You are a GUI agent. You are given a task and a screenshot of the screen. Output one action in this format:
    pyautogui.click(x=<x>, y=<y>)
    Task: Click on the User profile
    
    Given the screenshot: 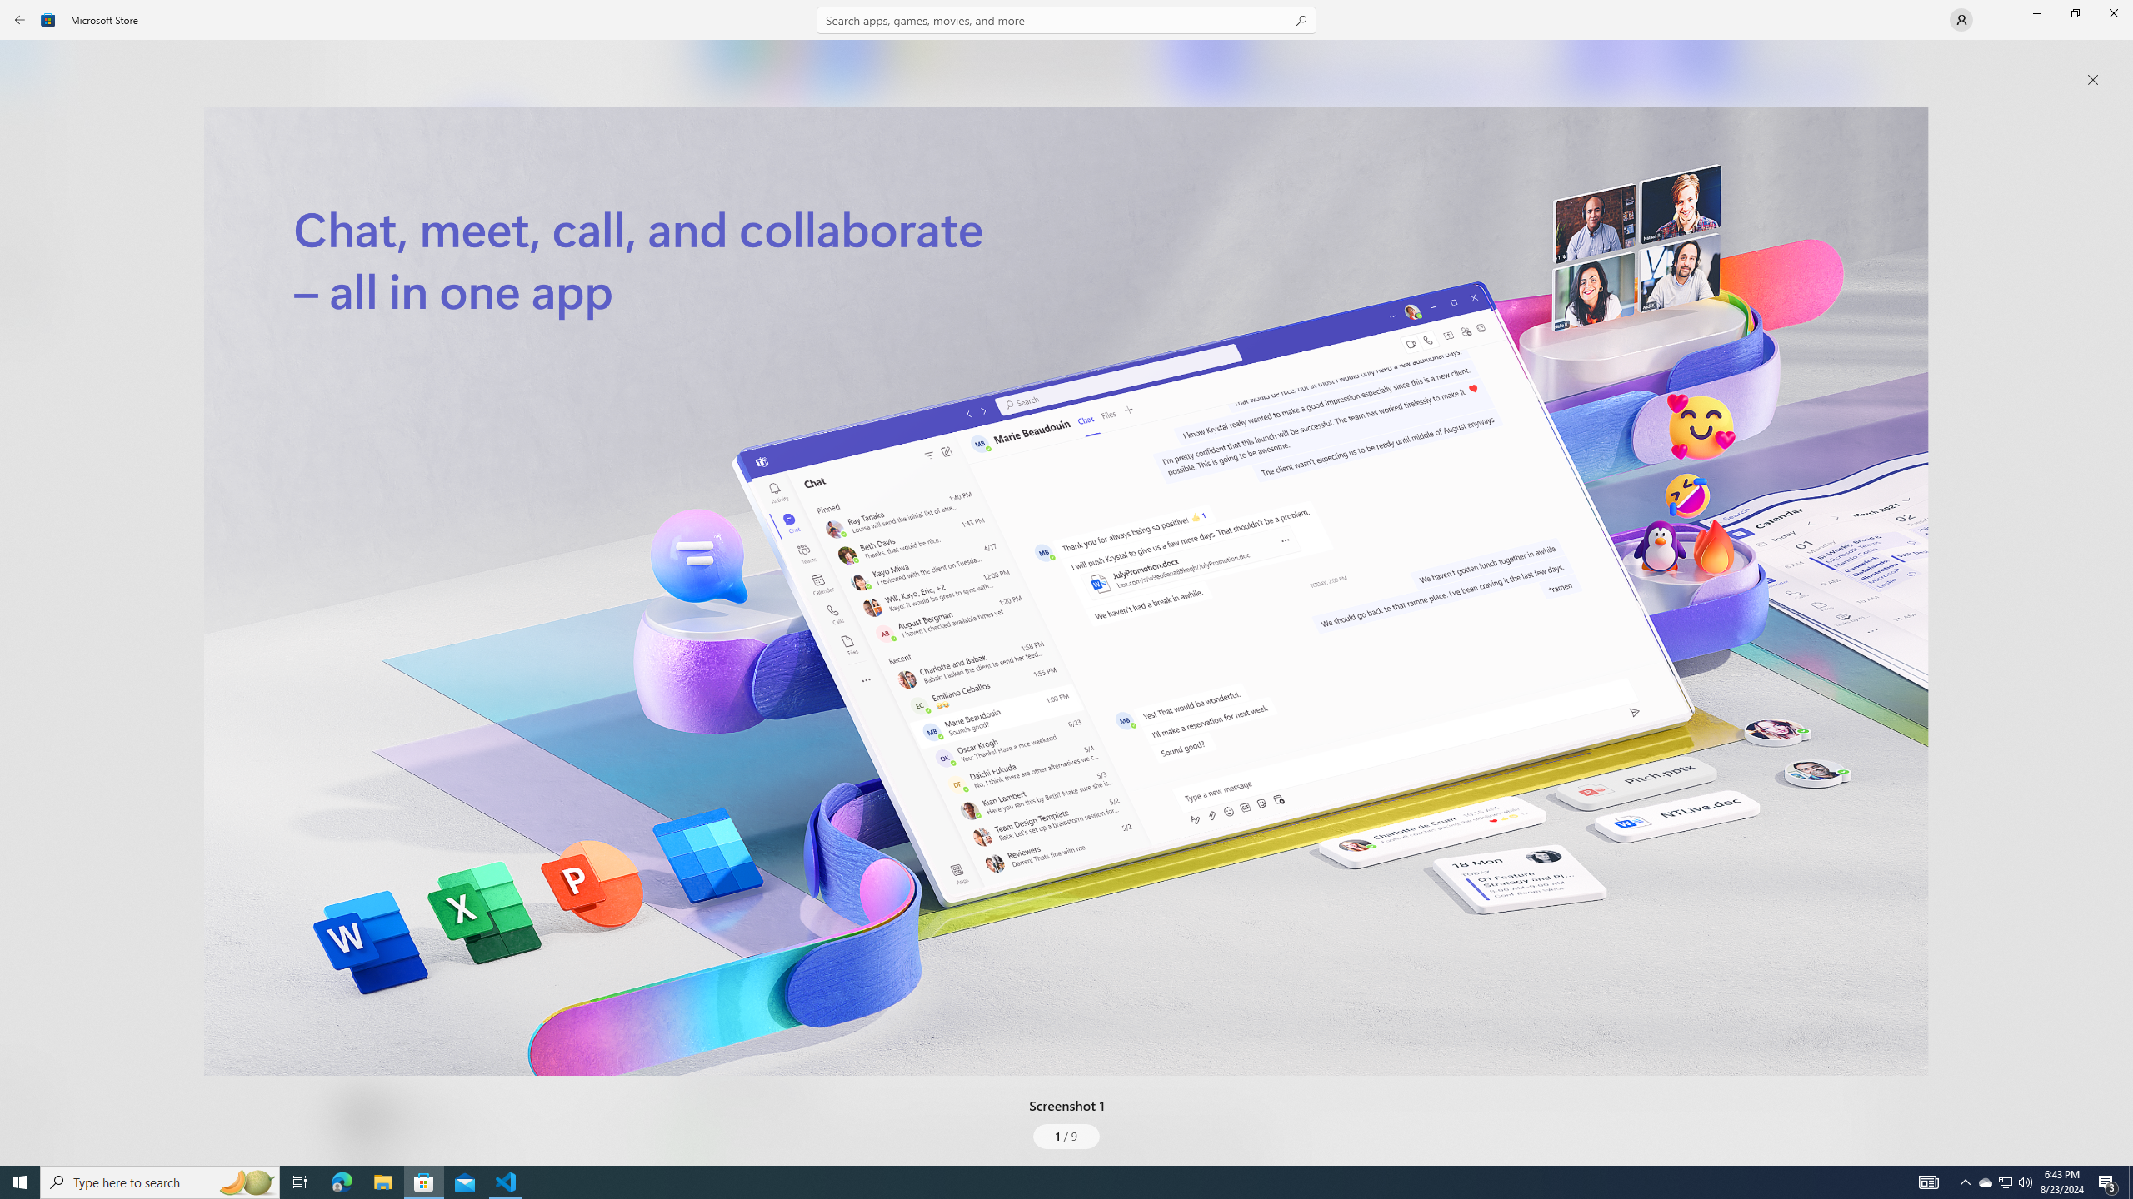 What is the action you would take?
    pyautogui.click(x=1961, y=20)
    